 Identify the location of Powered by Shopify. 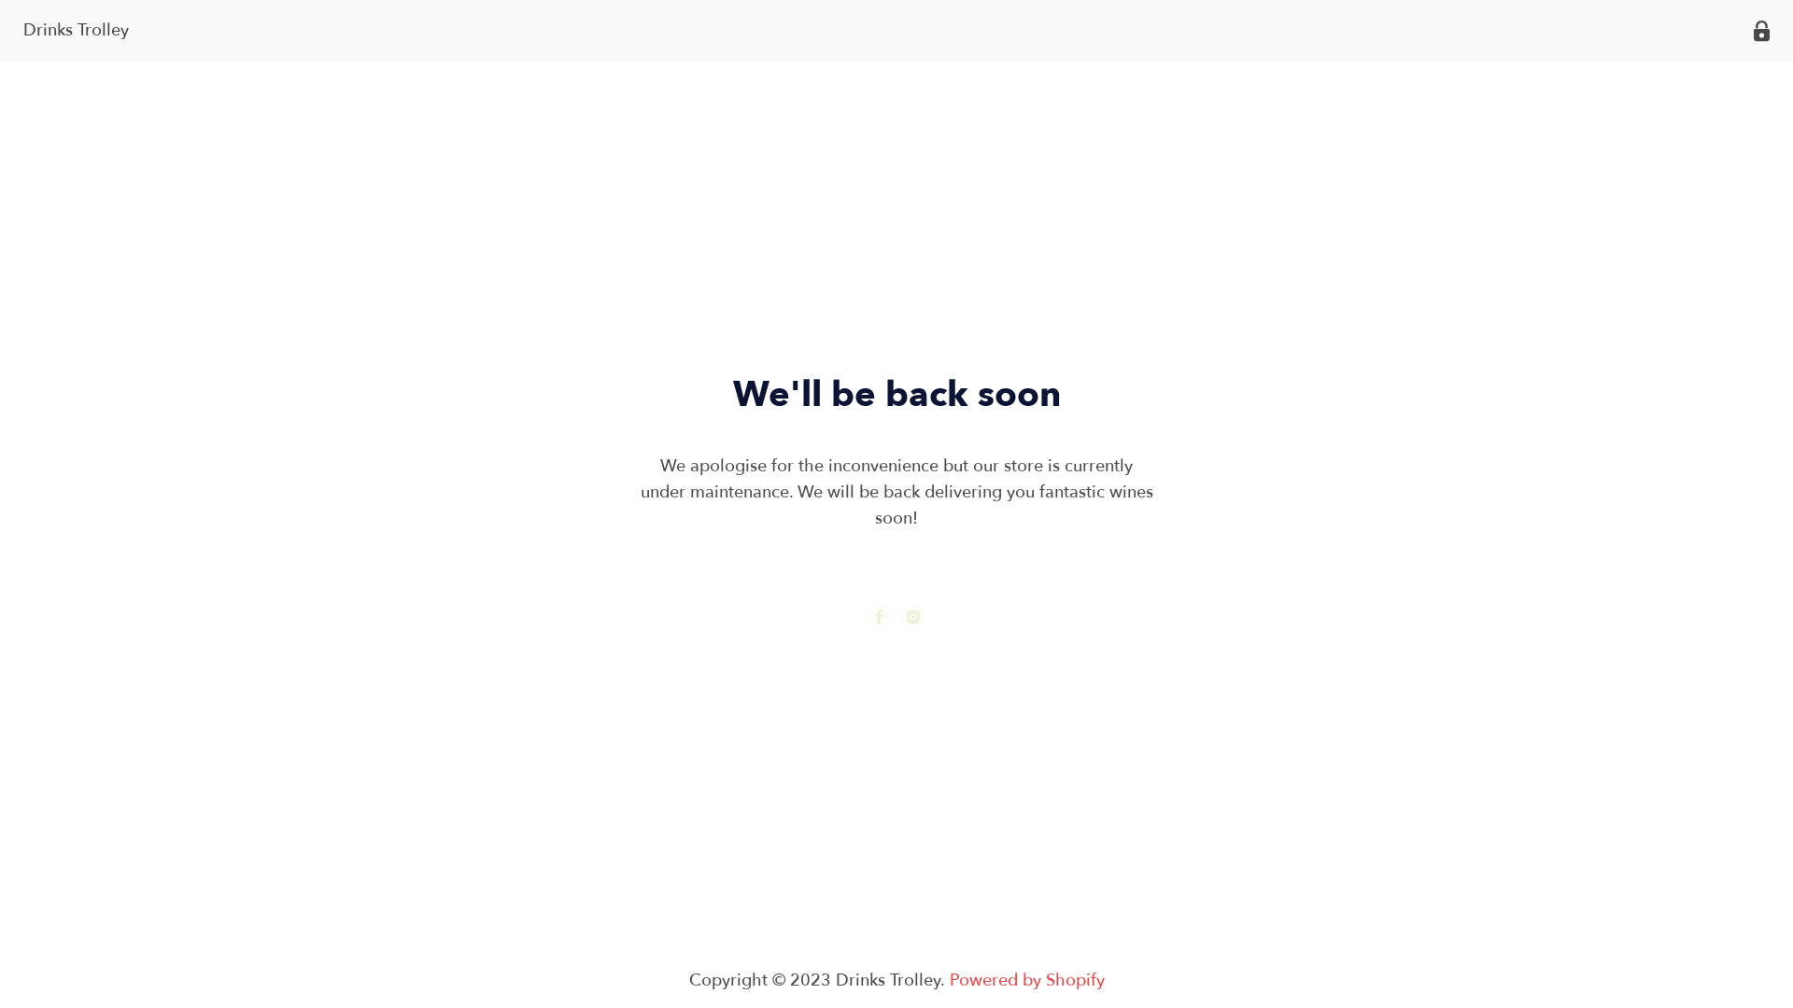
(1026, 980).